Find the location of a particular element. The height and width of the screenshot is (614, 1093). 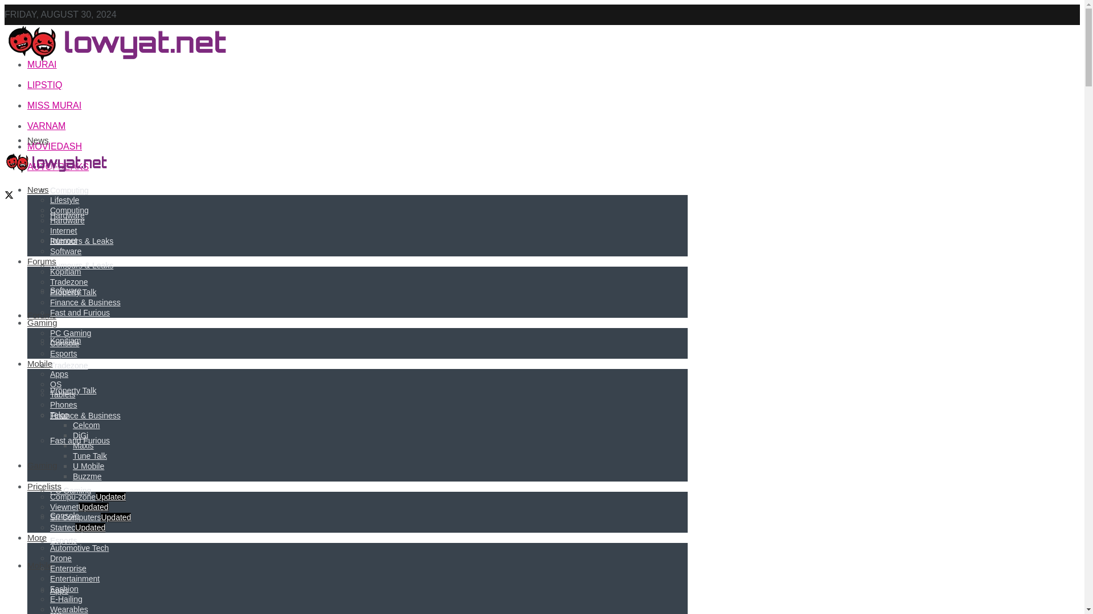

Lifestyle is located at coordinates (64, 165).